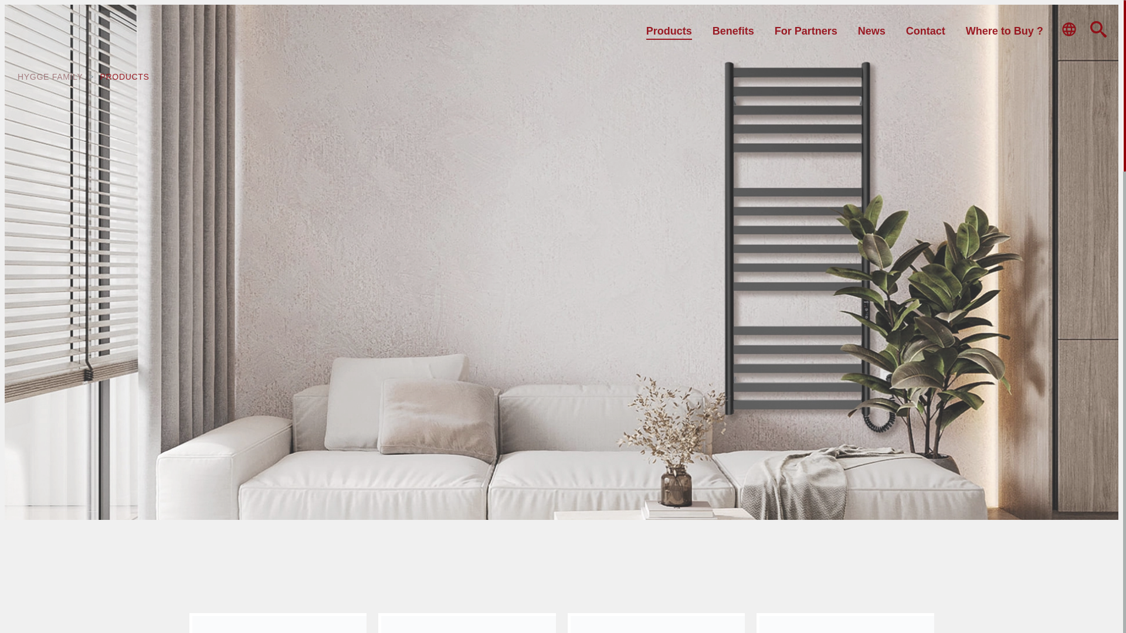 Image resolution: width=1126 pixels, height=633 pixels. What do you see at coordinates (50, 77) in the screenshot?
I see `Hygge Family` at bounding box center [50, 77].